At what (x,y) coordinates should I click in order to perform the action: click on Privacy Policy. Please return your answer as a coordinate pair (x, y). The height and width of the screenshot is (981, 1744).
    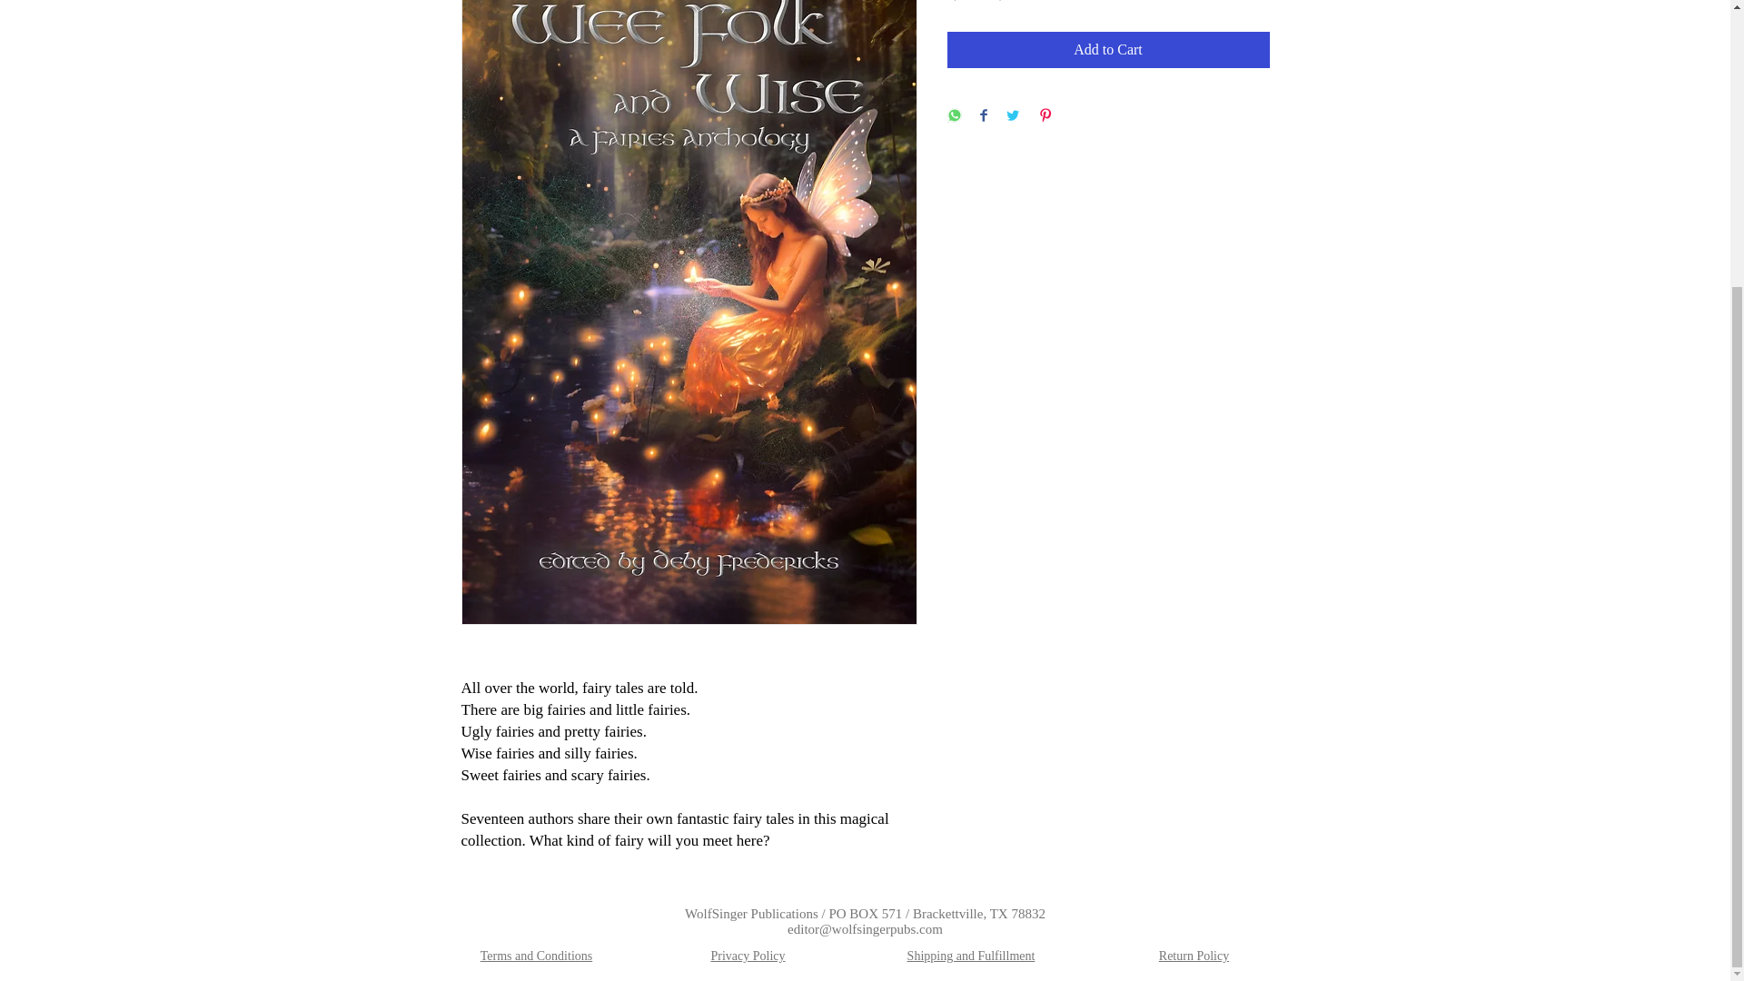
    Looking at the image, I should click on (747, 956).